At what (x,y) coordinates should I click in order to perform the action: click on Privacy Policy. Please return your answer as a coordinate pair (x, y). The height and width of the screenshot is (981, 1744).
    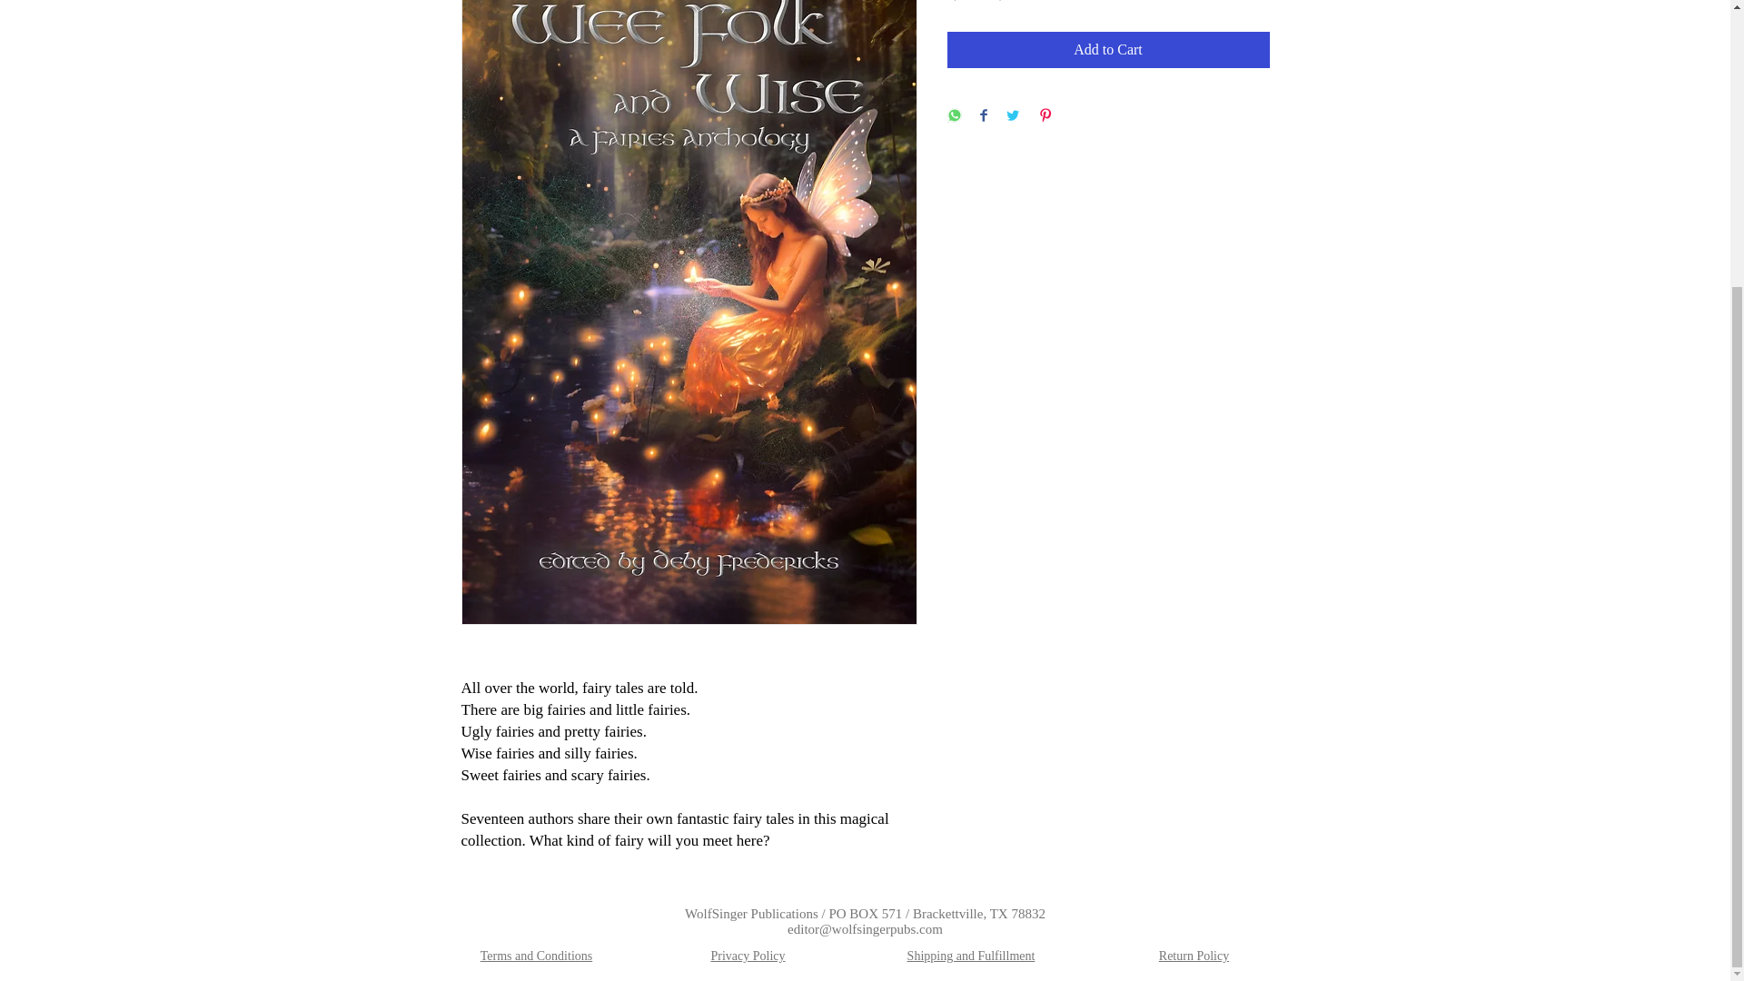
    Looking at the image, I should click on (747, 956).